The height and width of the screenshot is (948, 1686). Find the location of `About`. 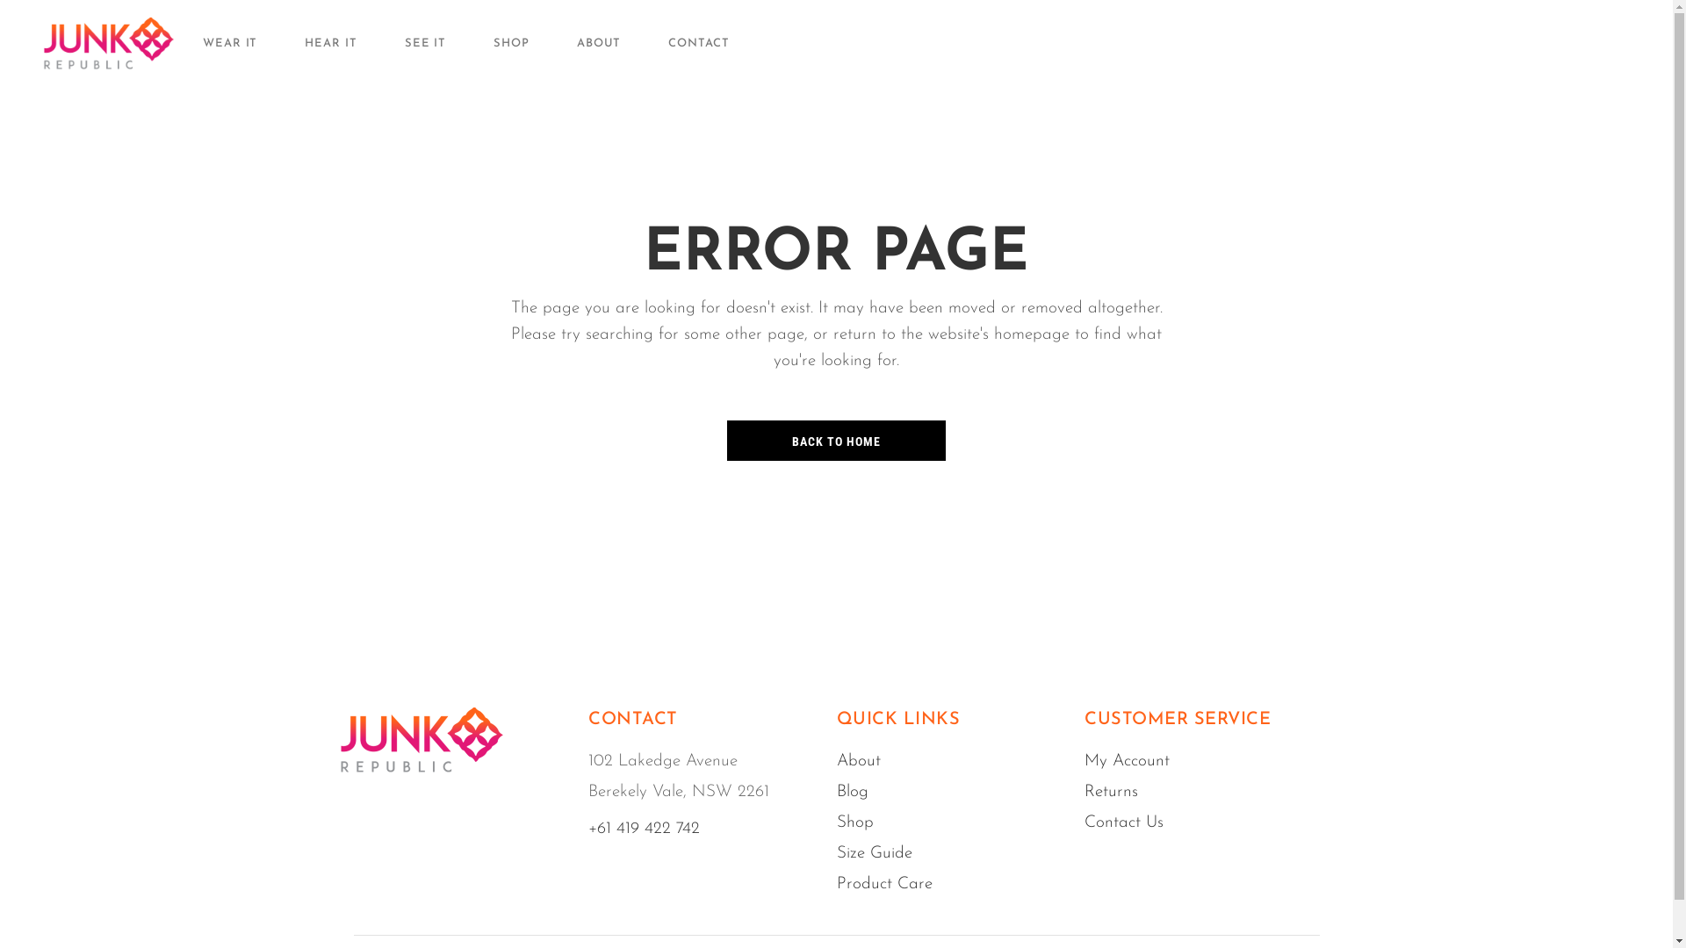

About is located at coordinates (858, 762).